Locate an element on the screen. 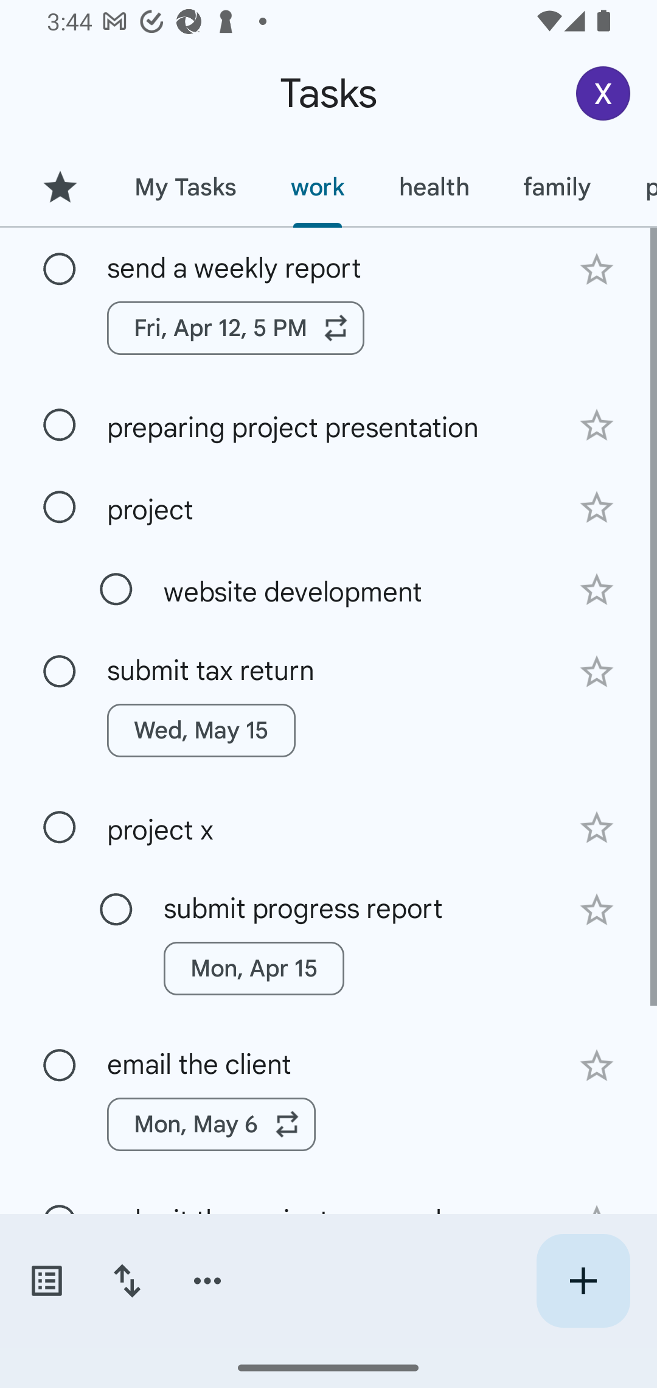 The width and height of the screenshot is (657, 1388). Add star is located at coordinates (596, 589).